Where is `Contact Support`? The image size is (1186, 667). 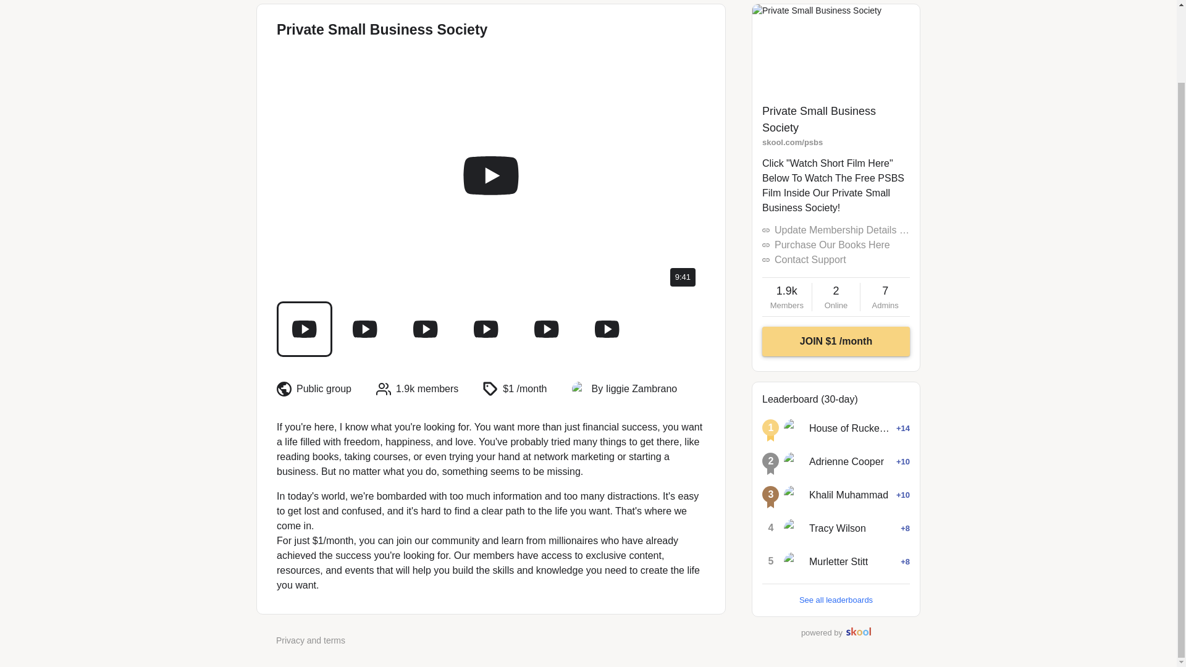
Contact Support is located at coordinates (810, 259).